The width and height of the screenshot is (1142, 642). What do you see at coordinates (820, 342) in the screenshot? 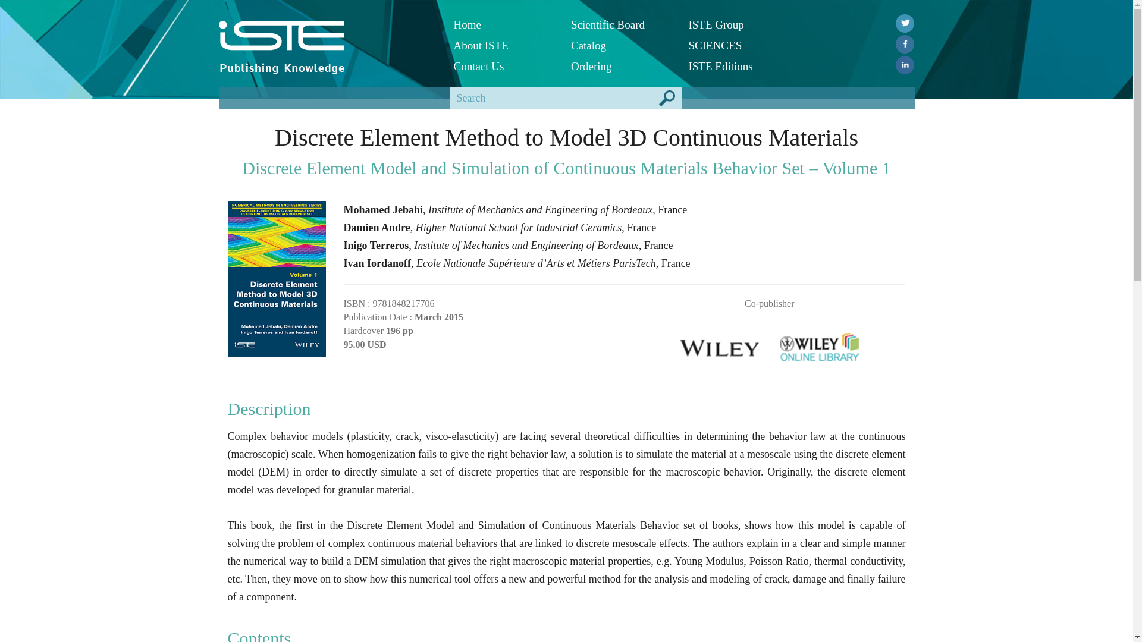
I see `Wiley Online Library` at bounding box center [820, 342].